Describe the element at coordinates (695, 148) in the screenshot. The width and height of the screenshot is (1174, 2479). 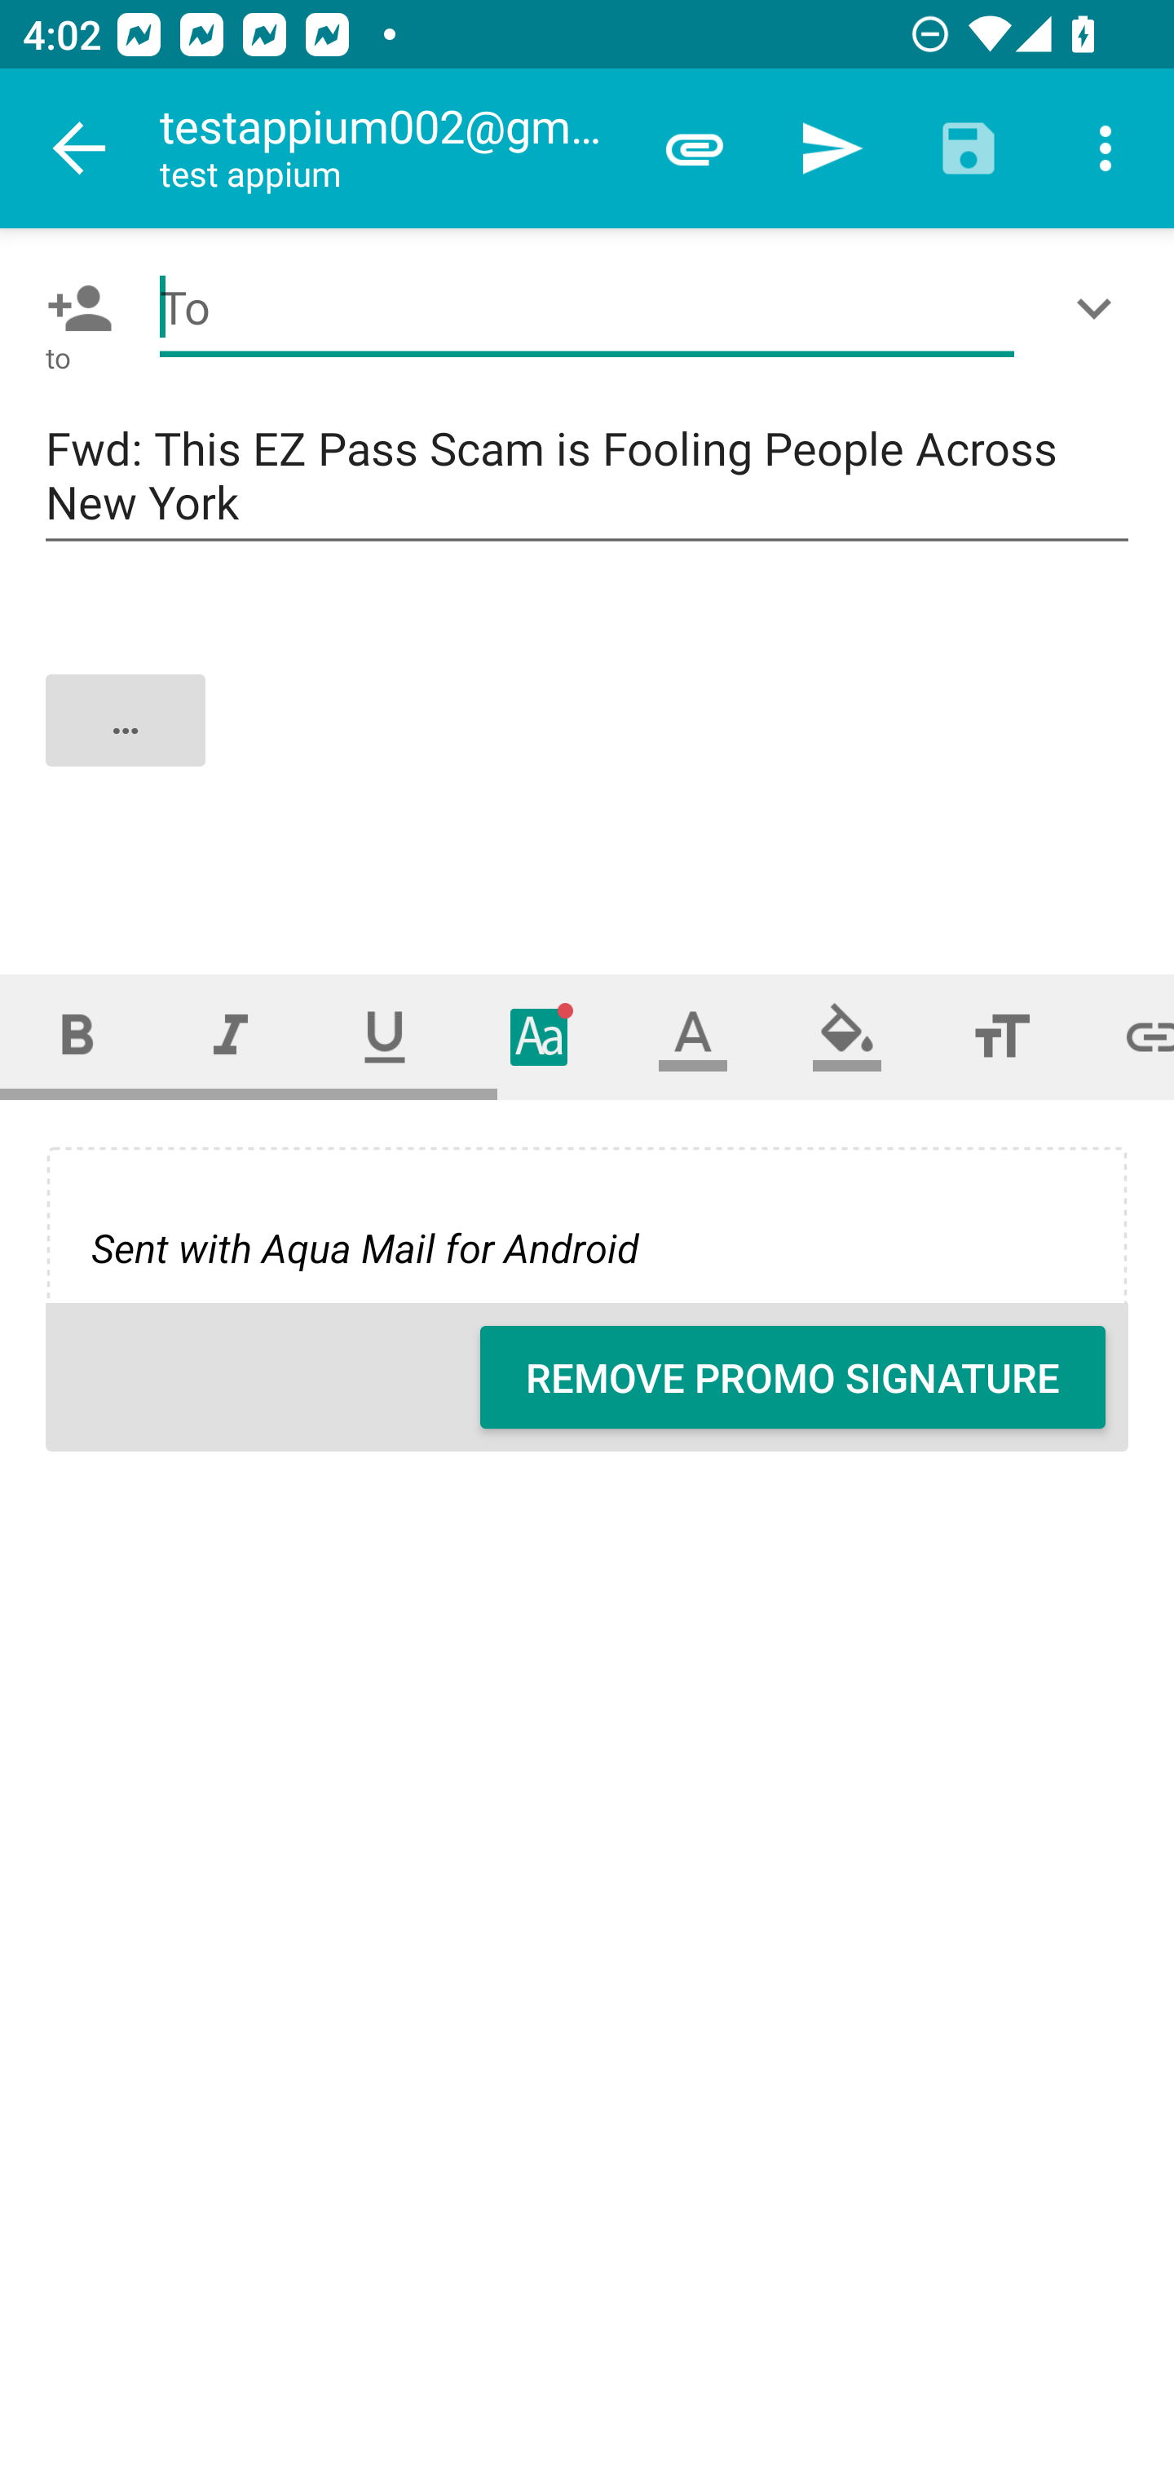
I see `Attach` at that location.